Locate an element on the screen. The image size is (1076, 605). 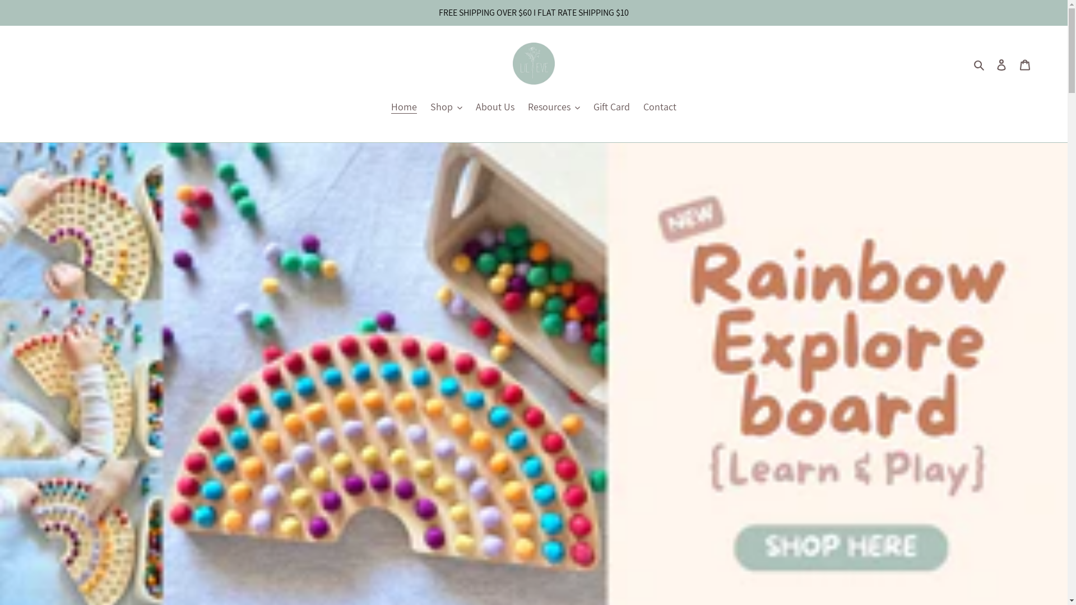
Contact is located at coordinates (660, 107).